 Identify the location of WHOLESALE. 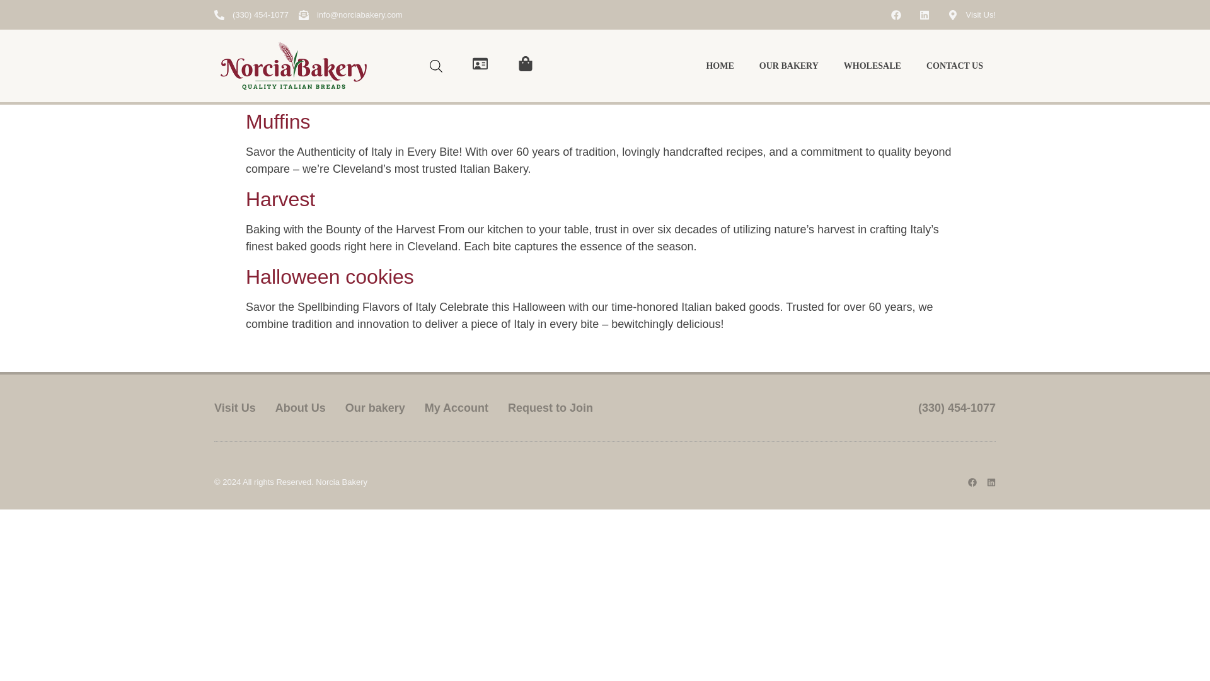
(872, 66).